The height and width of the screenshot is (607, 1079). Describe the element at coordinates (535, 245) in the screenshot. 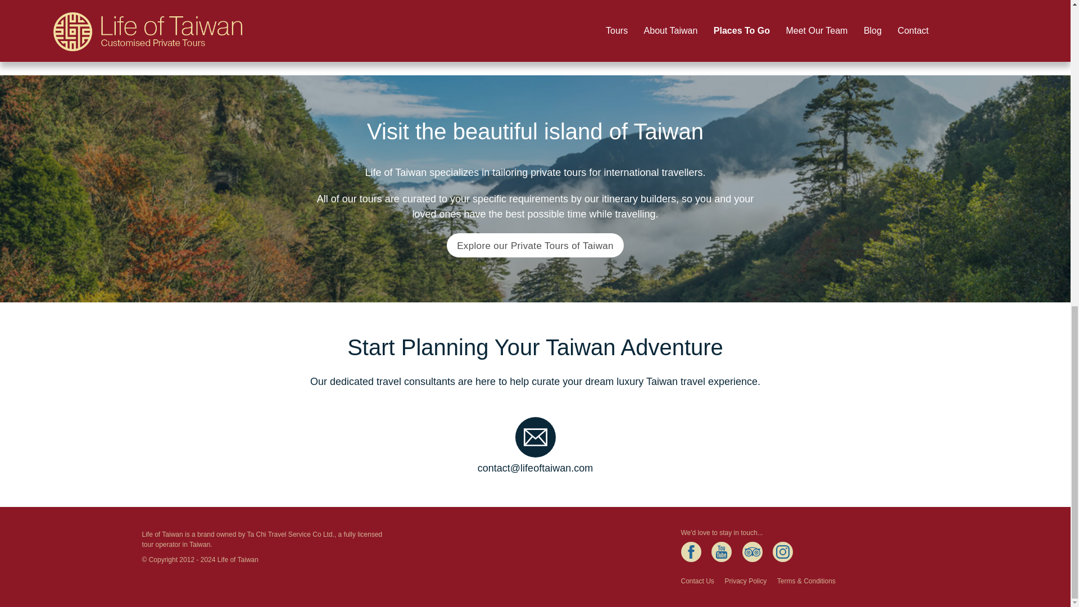

I see `Explore our Private Tours of Taiwan` at that location.